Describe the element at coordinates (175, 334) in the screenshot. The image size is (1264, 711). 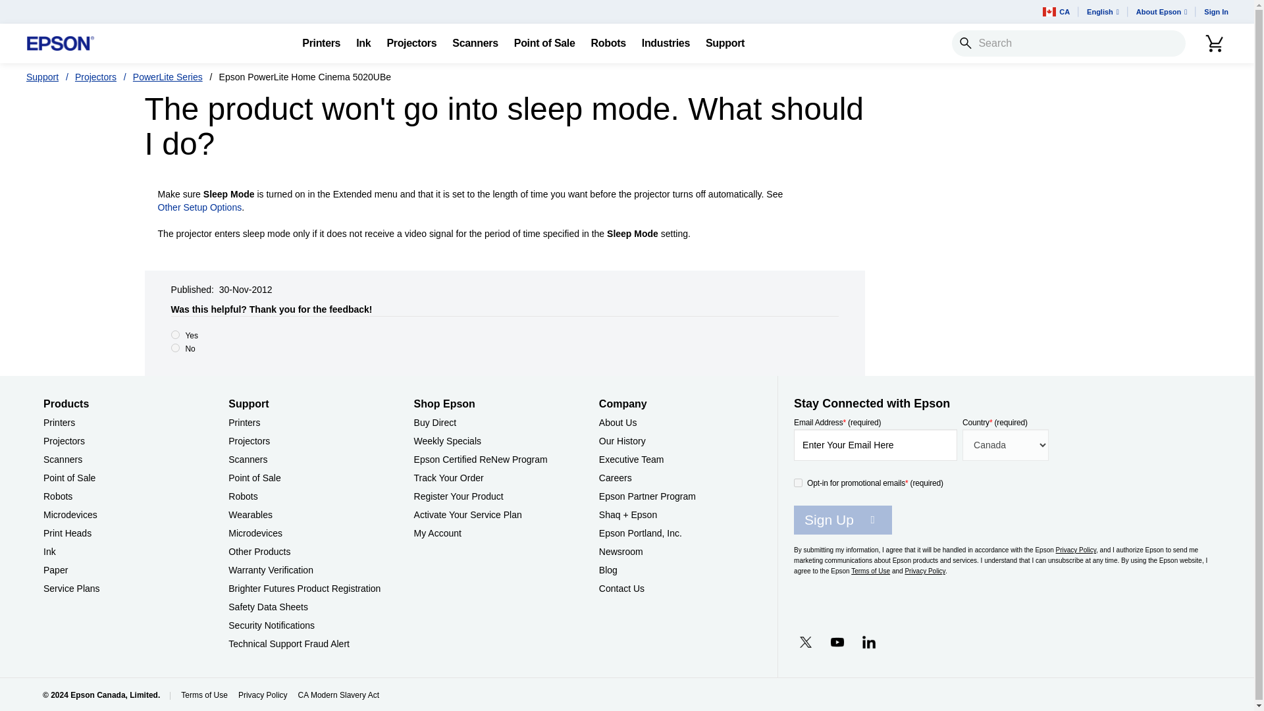
I see `yes` at that location.